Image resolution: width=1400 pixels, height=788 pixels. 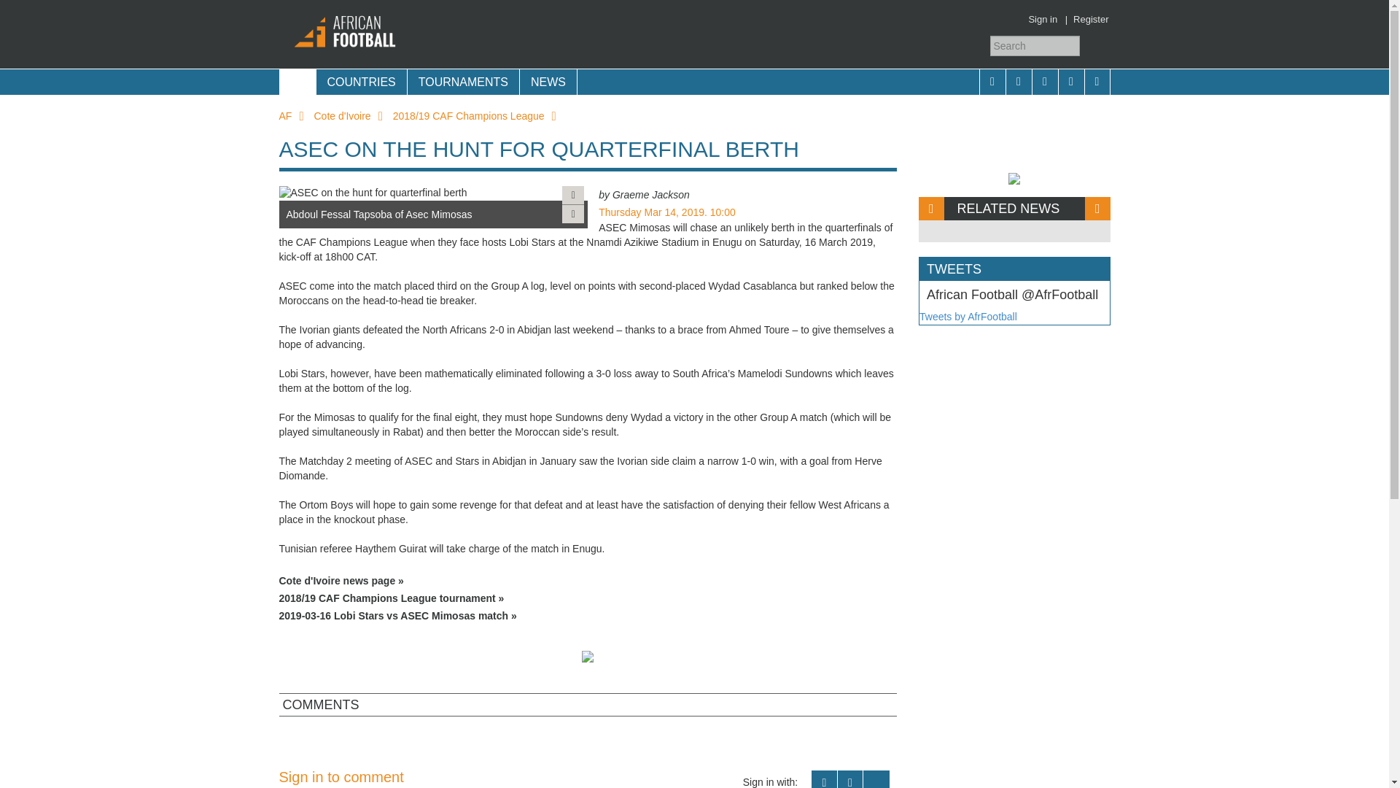 What do you see at coordinates (824, 779) in the screenshot?
I see `Sign in with your Facebook details` at bounding box center [824, 779].